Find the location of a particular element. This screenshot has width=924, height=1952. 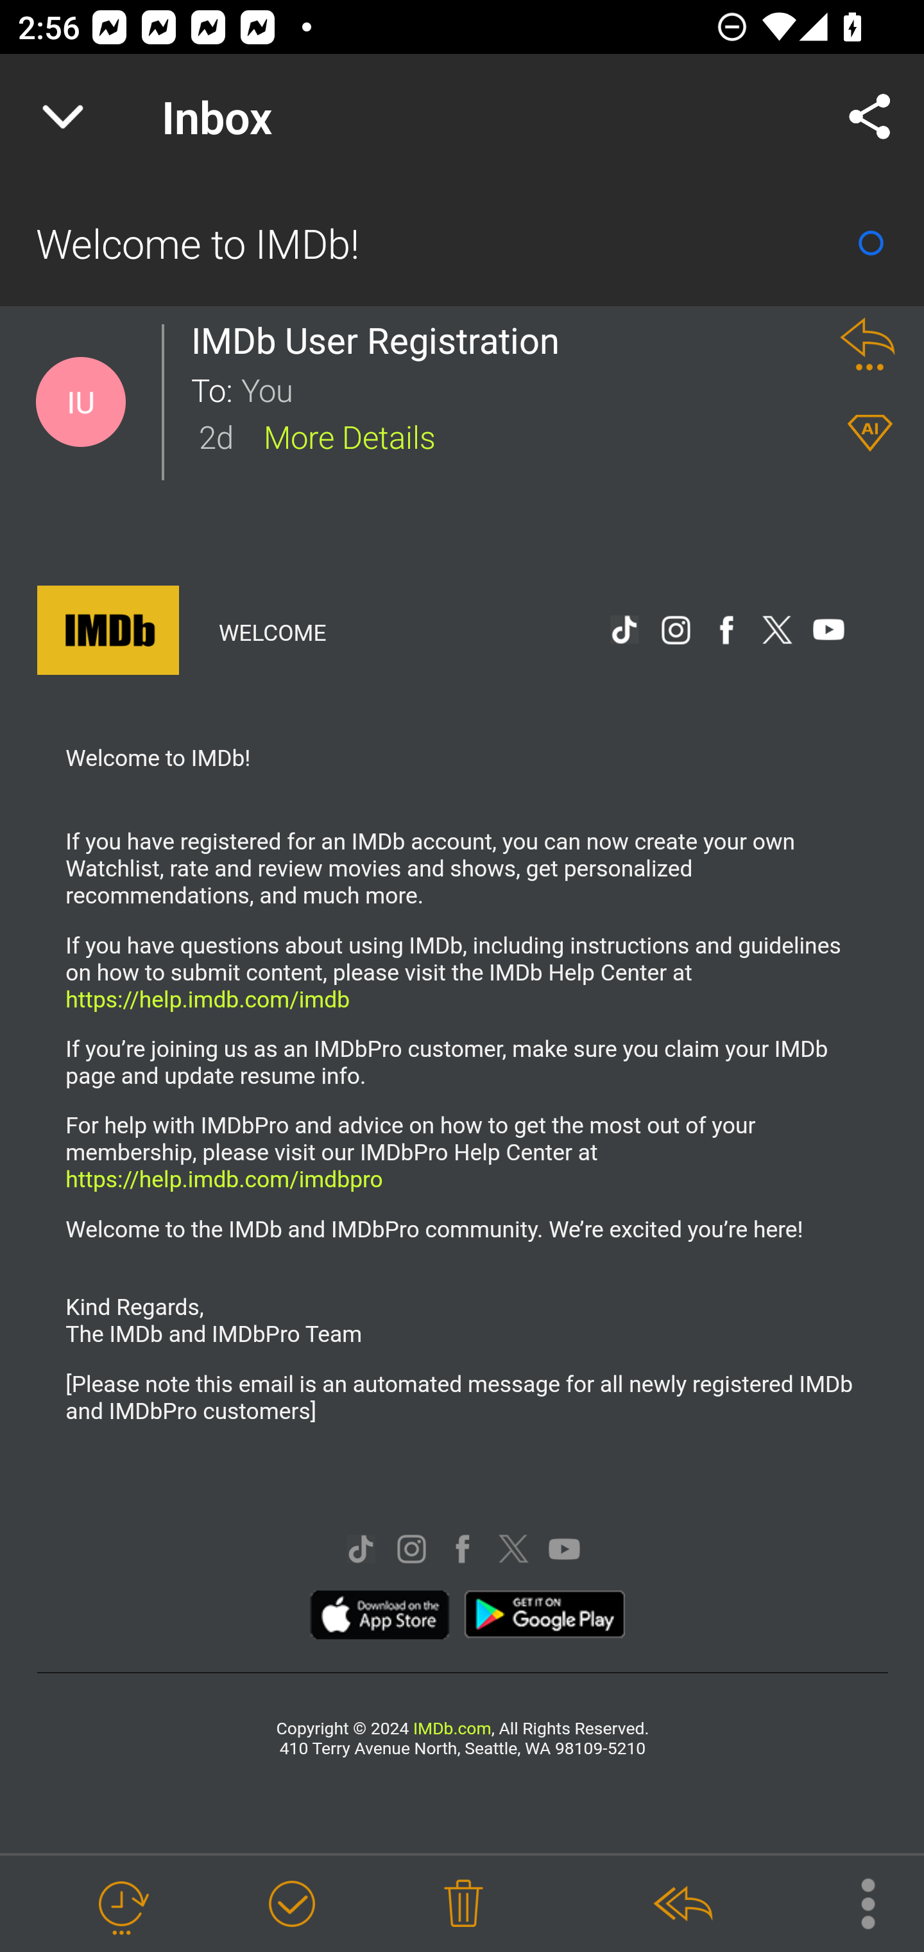

Mark as Done is located at coordinates (291, 1904).